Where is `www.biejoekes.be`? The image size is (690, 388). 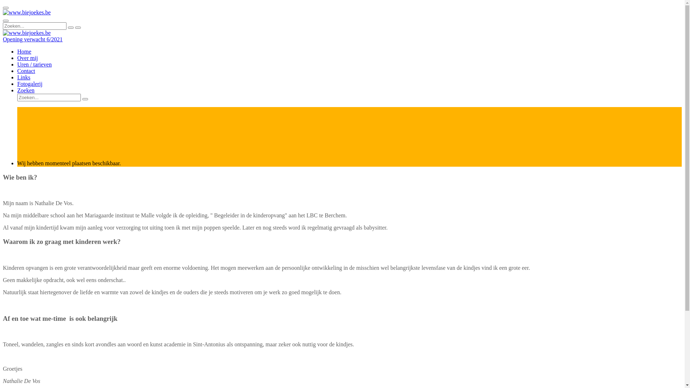 www.biejoekes.be is located at coordinates (27, 13).